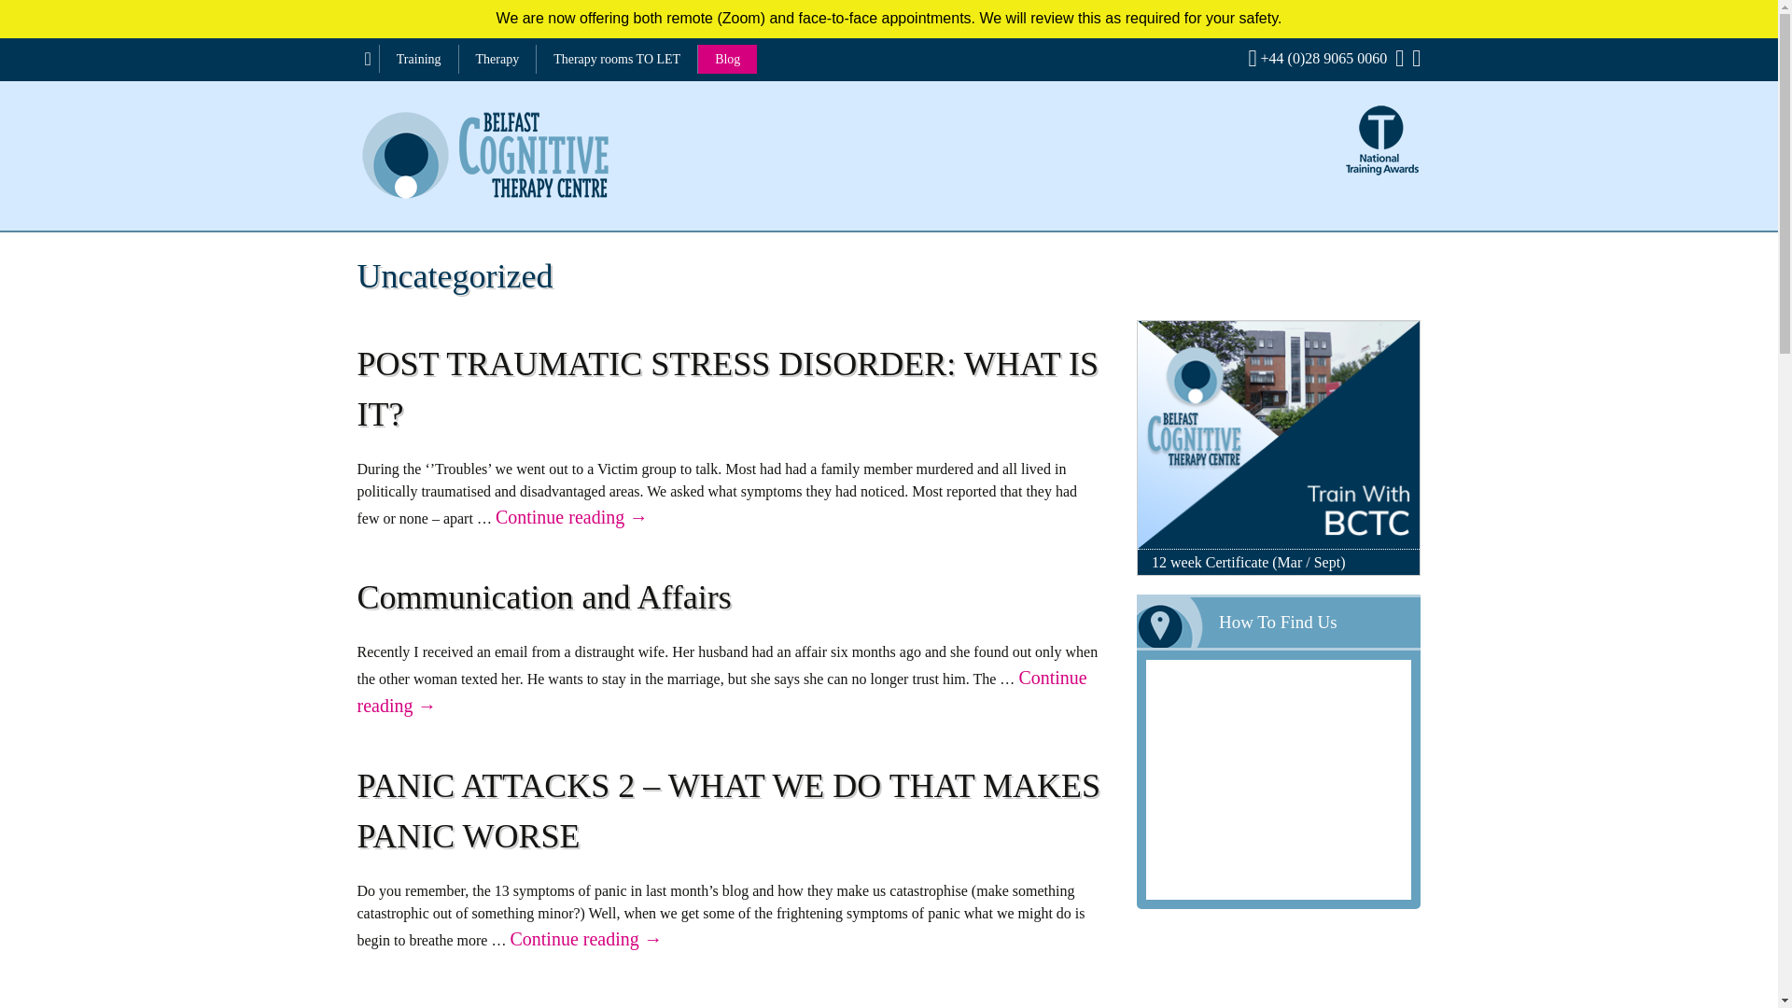 The height and width of the screenshot is (1008, 1792). I want to click on POST TRAUMATIC STRESS DISORDER: WHAT IS IT?, so click(727, 389).